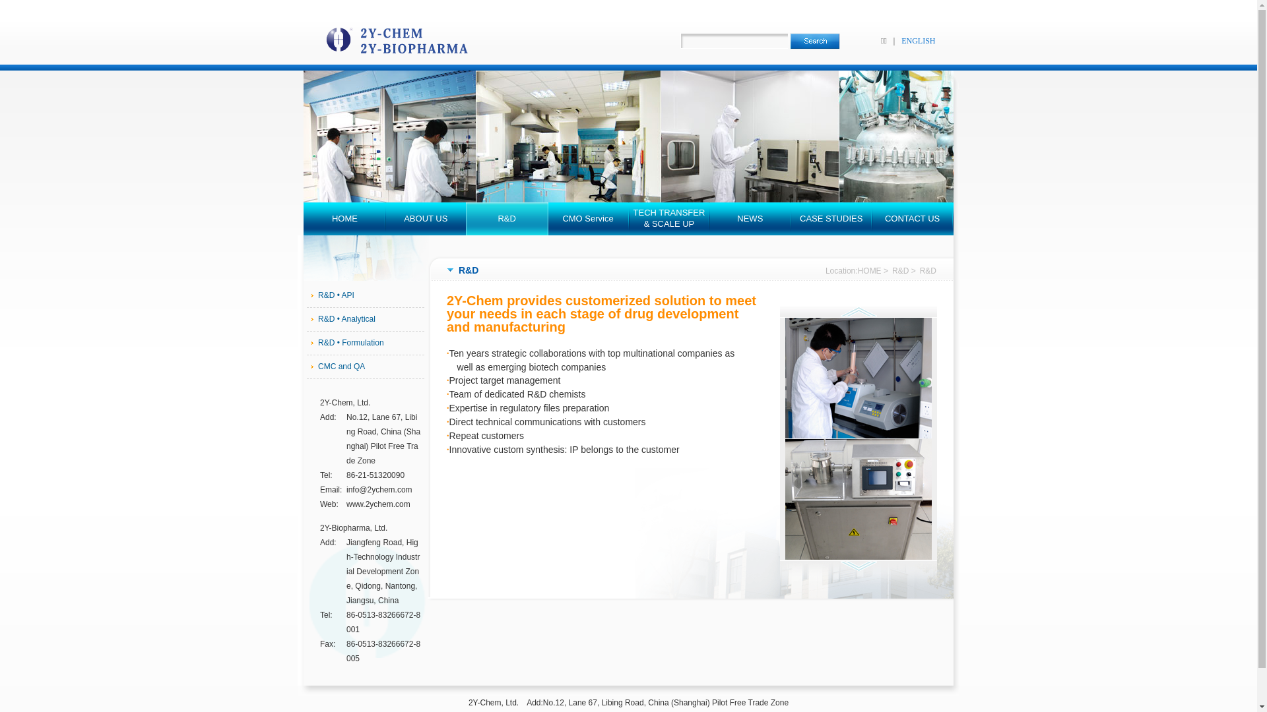 The image size is (1267, 712). Describe the element at coordinates (426, 219) in the screenshot. I see `ABOUT US` at that location.